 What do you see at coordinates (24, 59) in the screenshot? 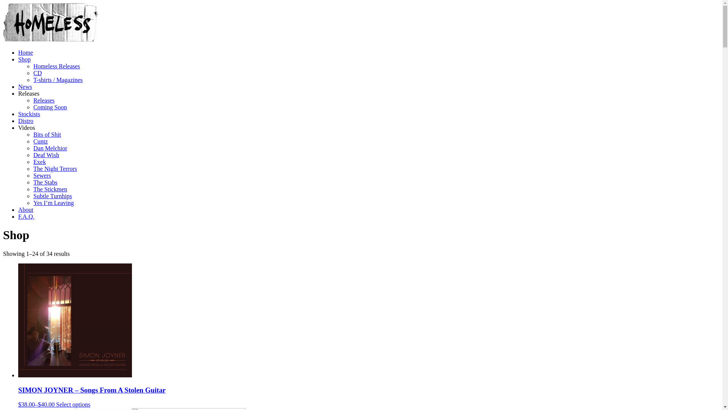
I see `Shop` at bounding box center [24, 59].